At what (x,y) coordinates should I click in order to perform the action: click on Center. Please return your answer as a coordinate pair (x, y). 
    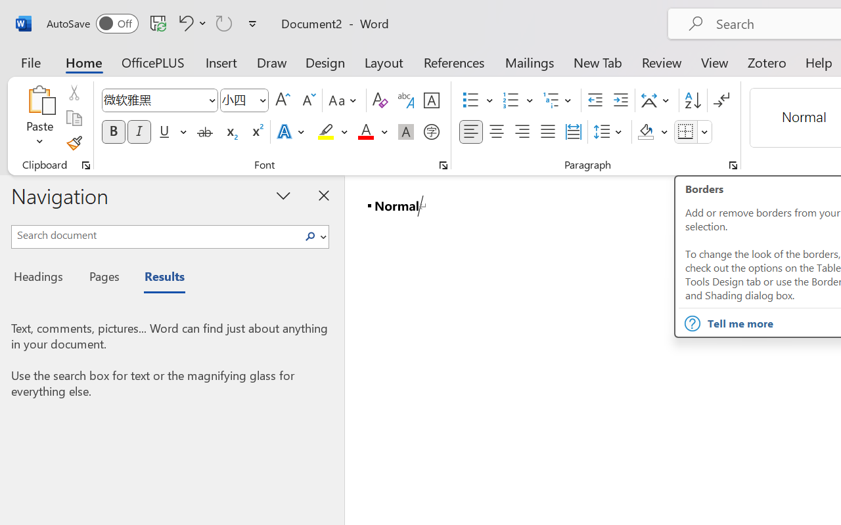
    Looking at the image, I should click on (497, 132).